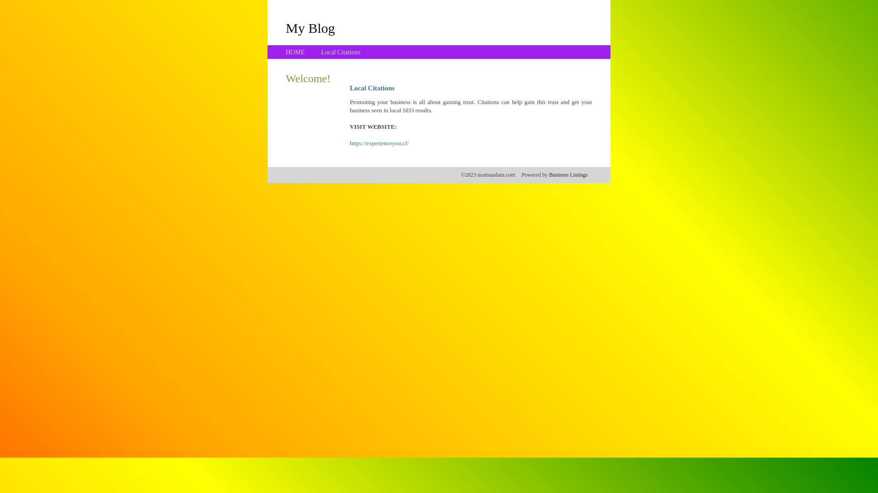 The height and width of the screenshot is (493, 878). What do you see at coordinates (341, 52) in the screenshot?
I see `Local Citations` at bounding box center [341, 52].